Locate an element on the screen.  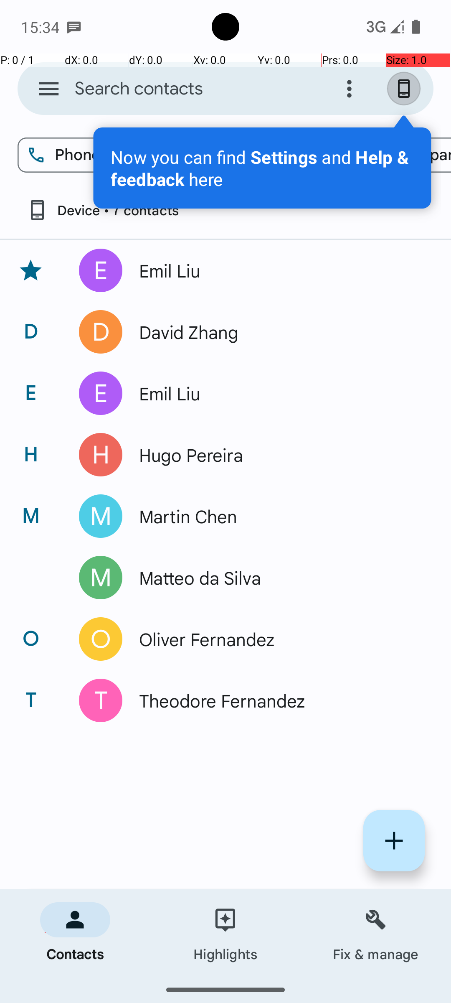
Matteo da Silva is located at coordinates (277, 578).